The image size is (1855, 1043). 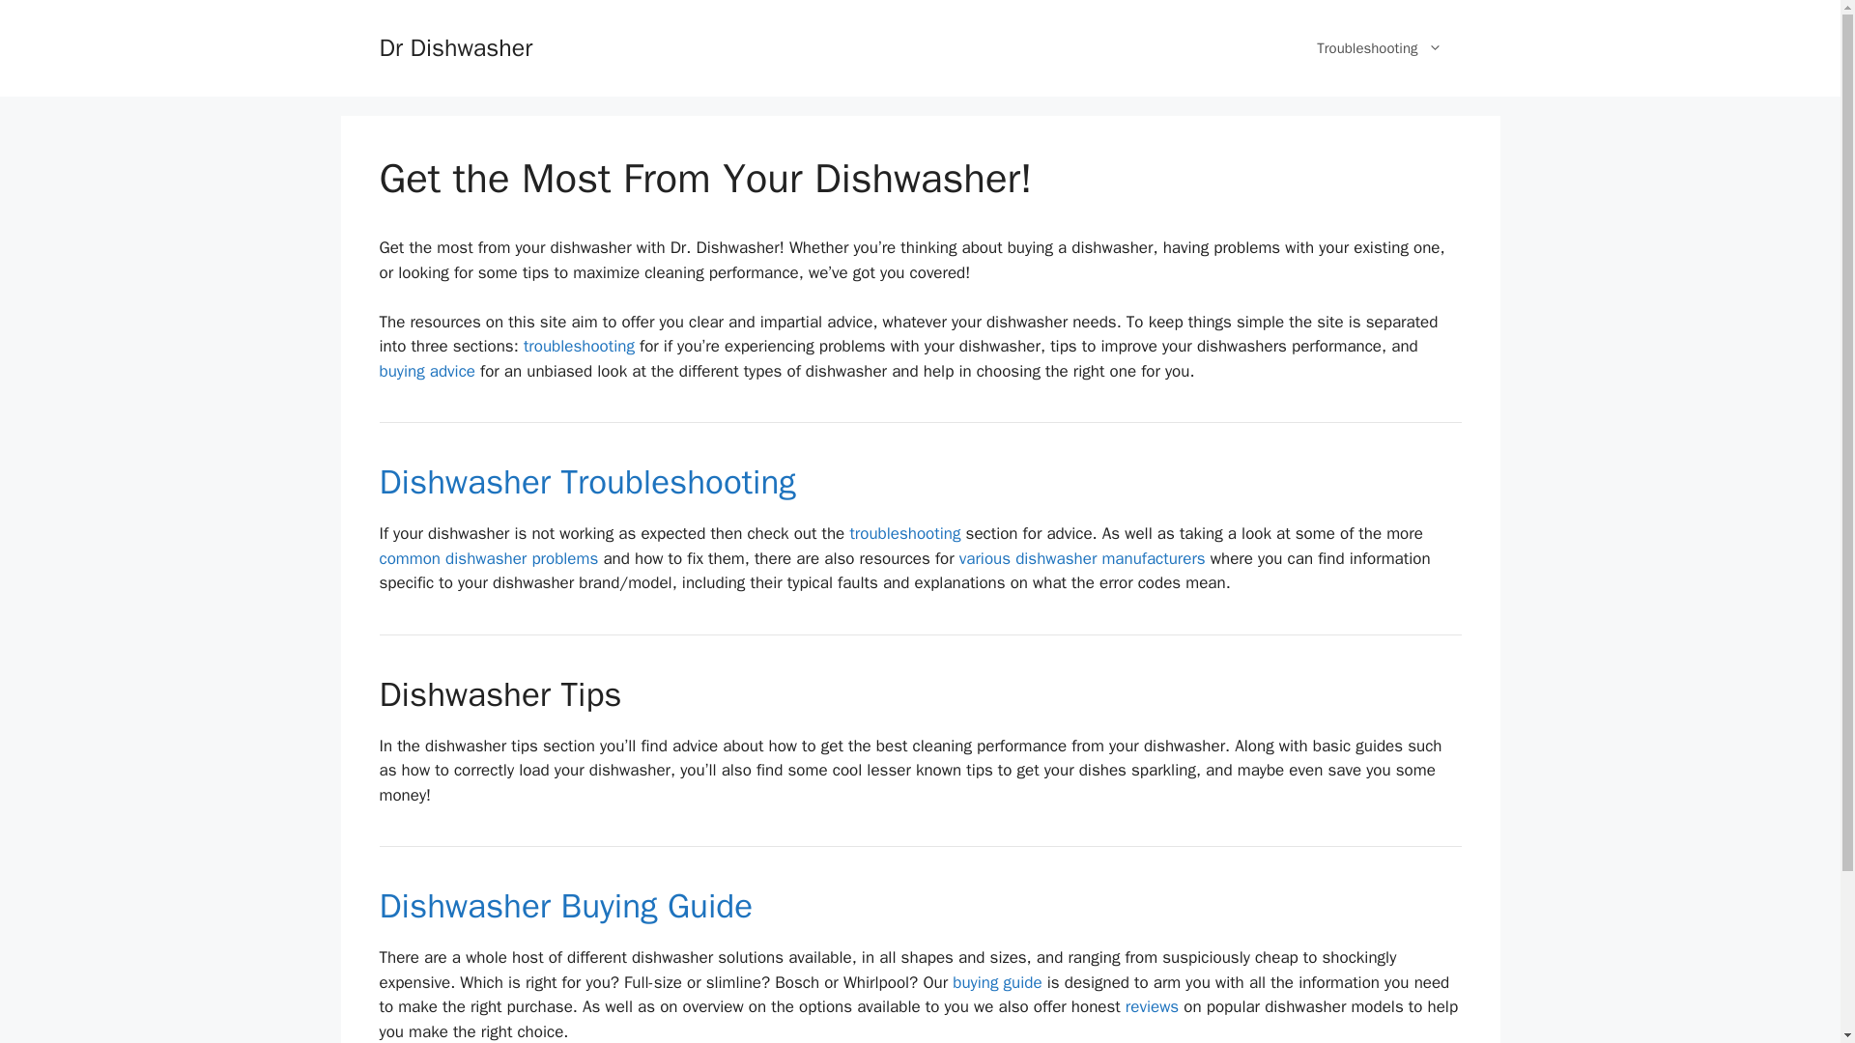 What do you see at coordinates (578, 346) in the screenshot?
I see `troubleshooting` at bounding box center [578, 346].